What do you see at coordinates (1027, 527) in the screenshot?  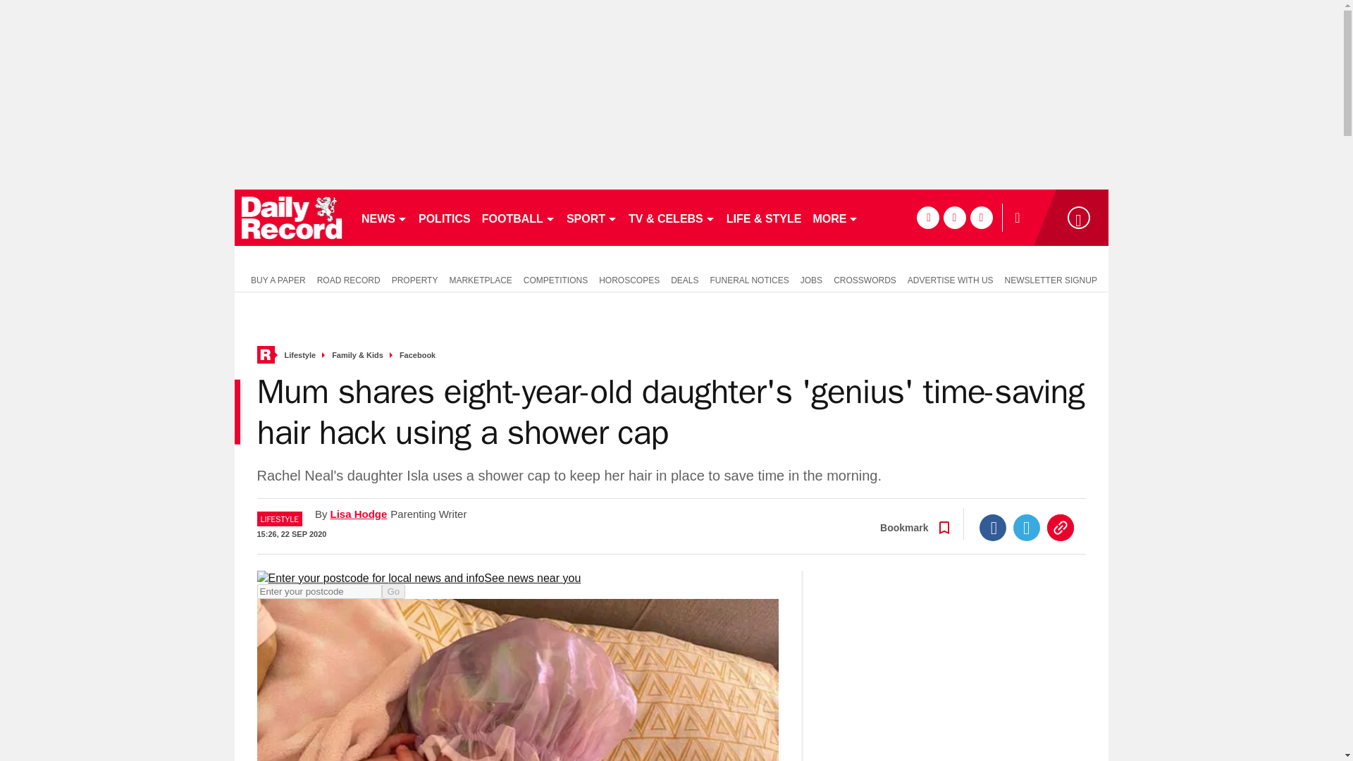 I see `Twitter` at bounding box center [1027, 527].